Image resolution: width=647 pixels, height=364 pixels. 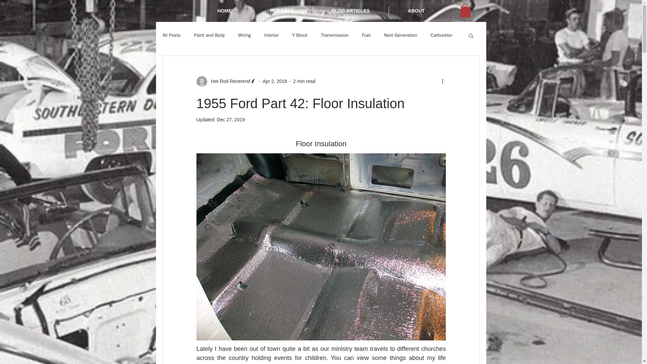 I want to click on Next Generation, so click(x=400, y=35).